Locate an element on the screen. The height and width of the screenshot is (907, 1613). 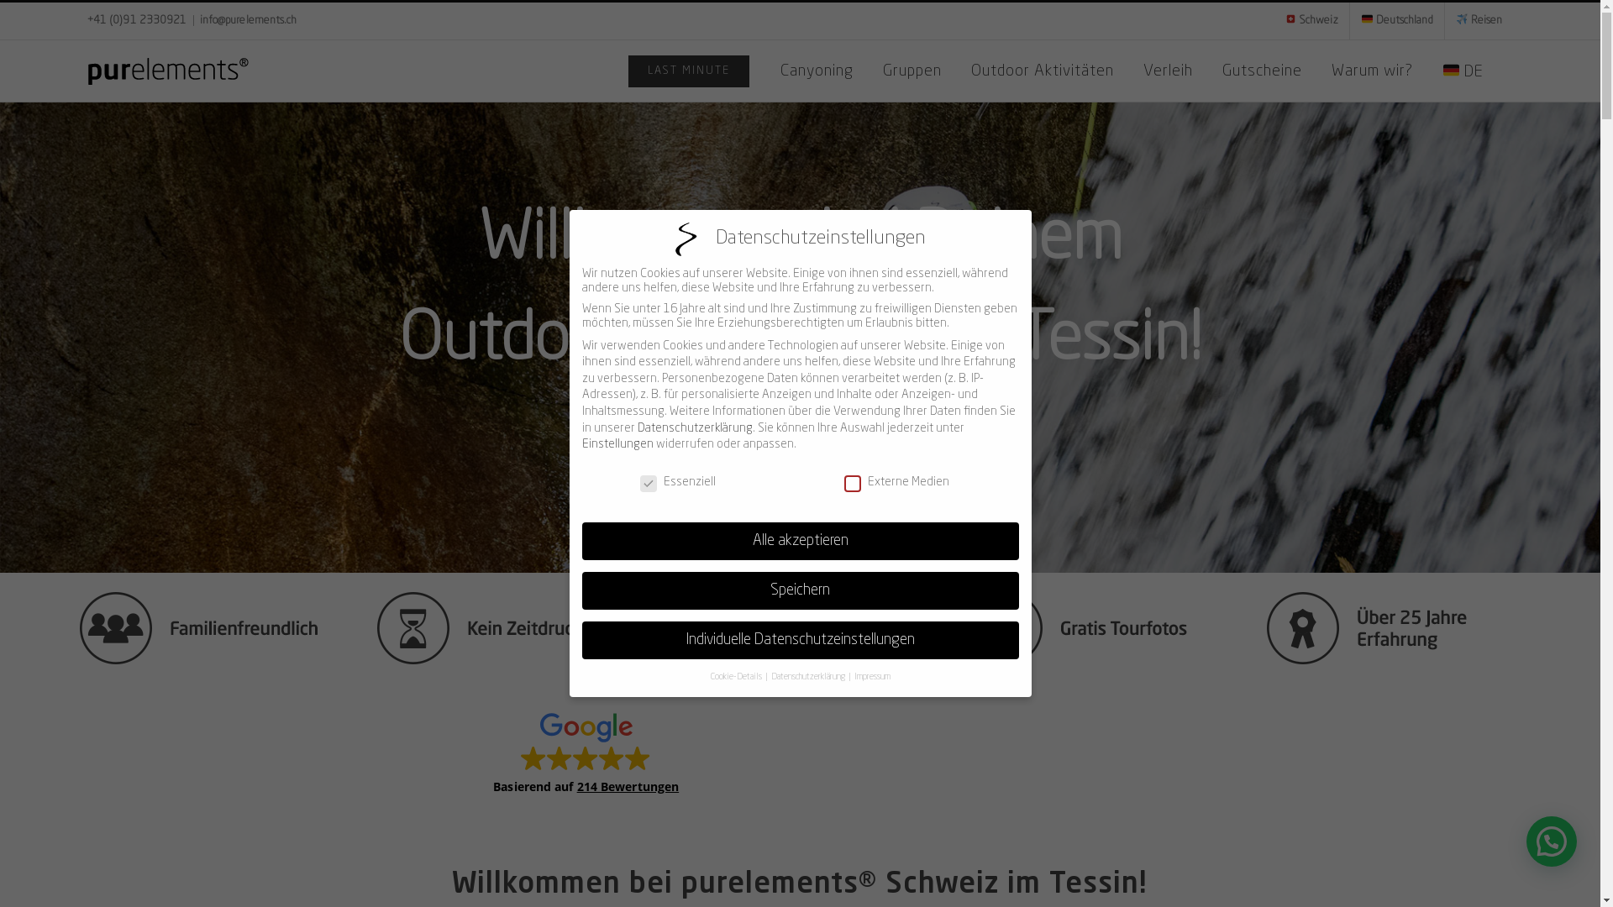
Warum wir? is located at coordinates (1373, 71).